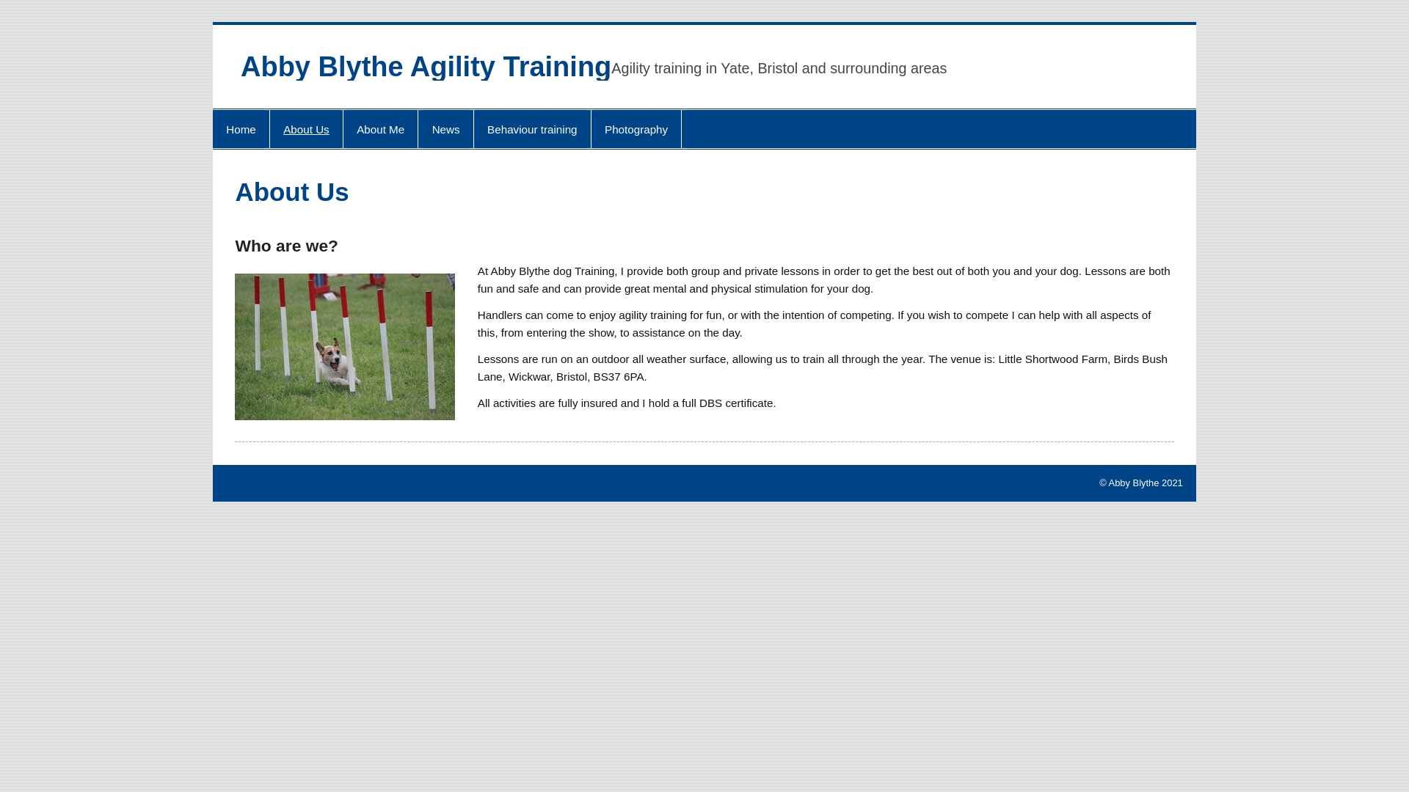 Image resolution: width=1409 pixels, height=792 pixels. Describe the element at coordinates (306, 129) in the screenshot. I see `About Us` at that location.